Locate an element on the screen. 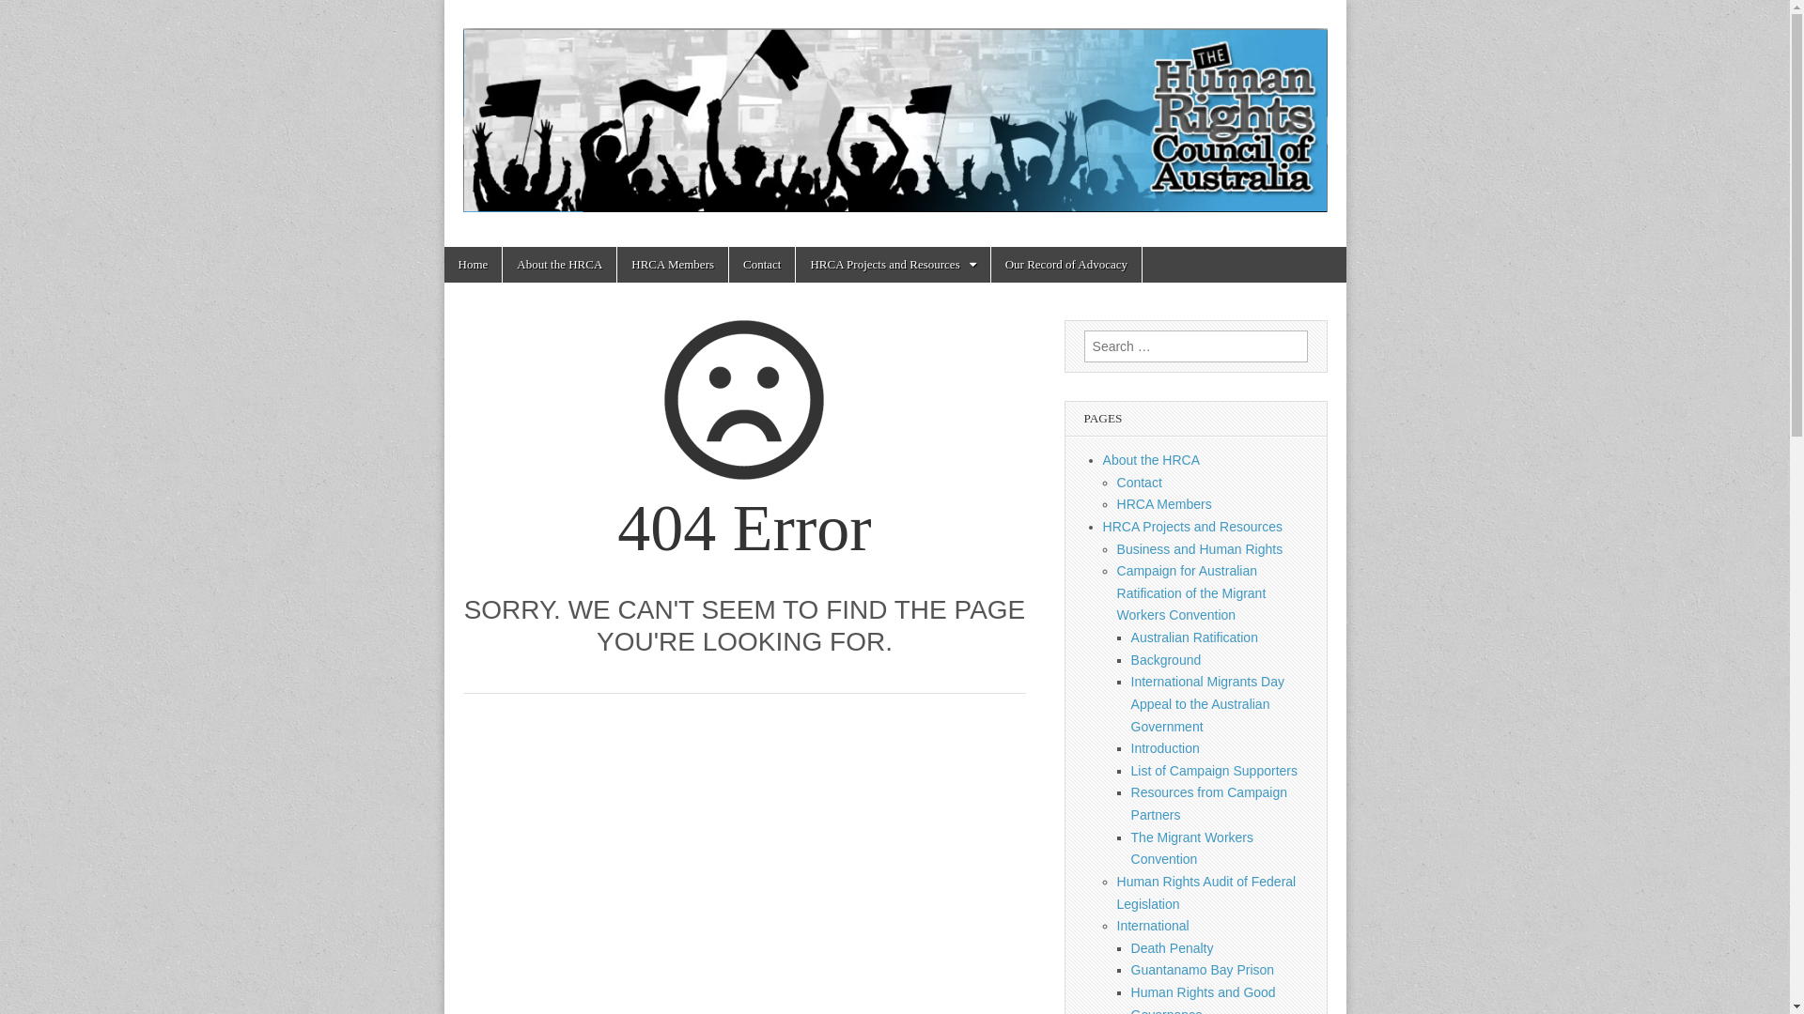 The height and width of the screenshot is (1014, 1804). Search is located at coordinates (29, 16).